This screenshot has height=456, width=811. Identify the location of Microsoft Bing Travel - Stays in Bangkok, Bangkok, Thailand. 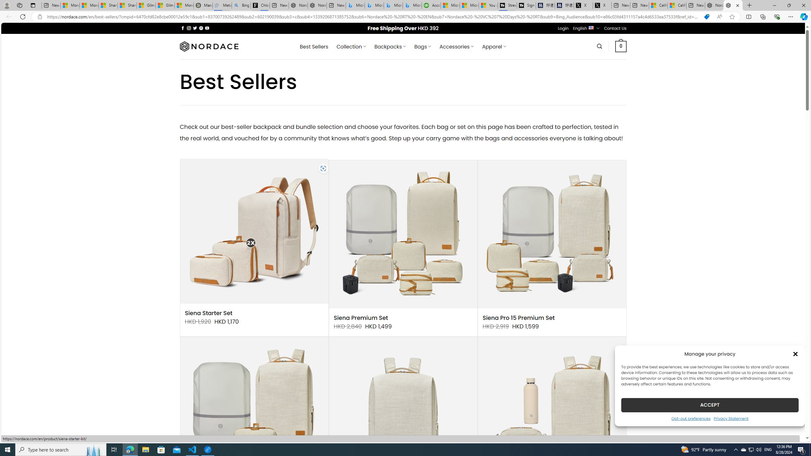
(374, 5).